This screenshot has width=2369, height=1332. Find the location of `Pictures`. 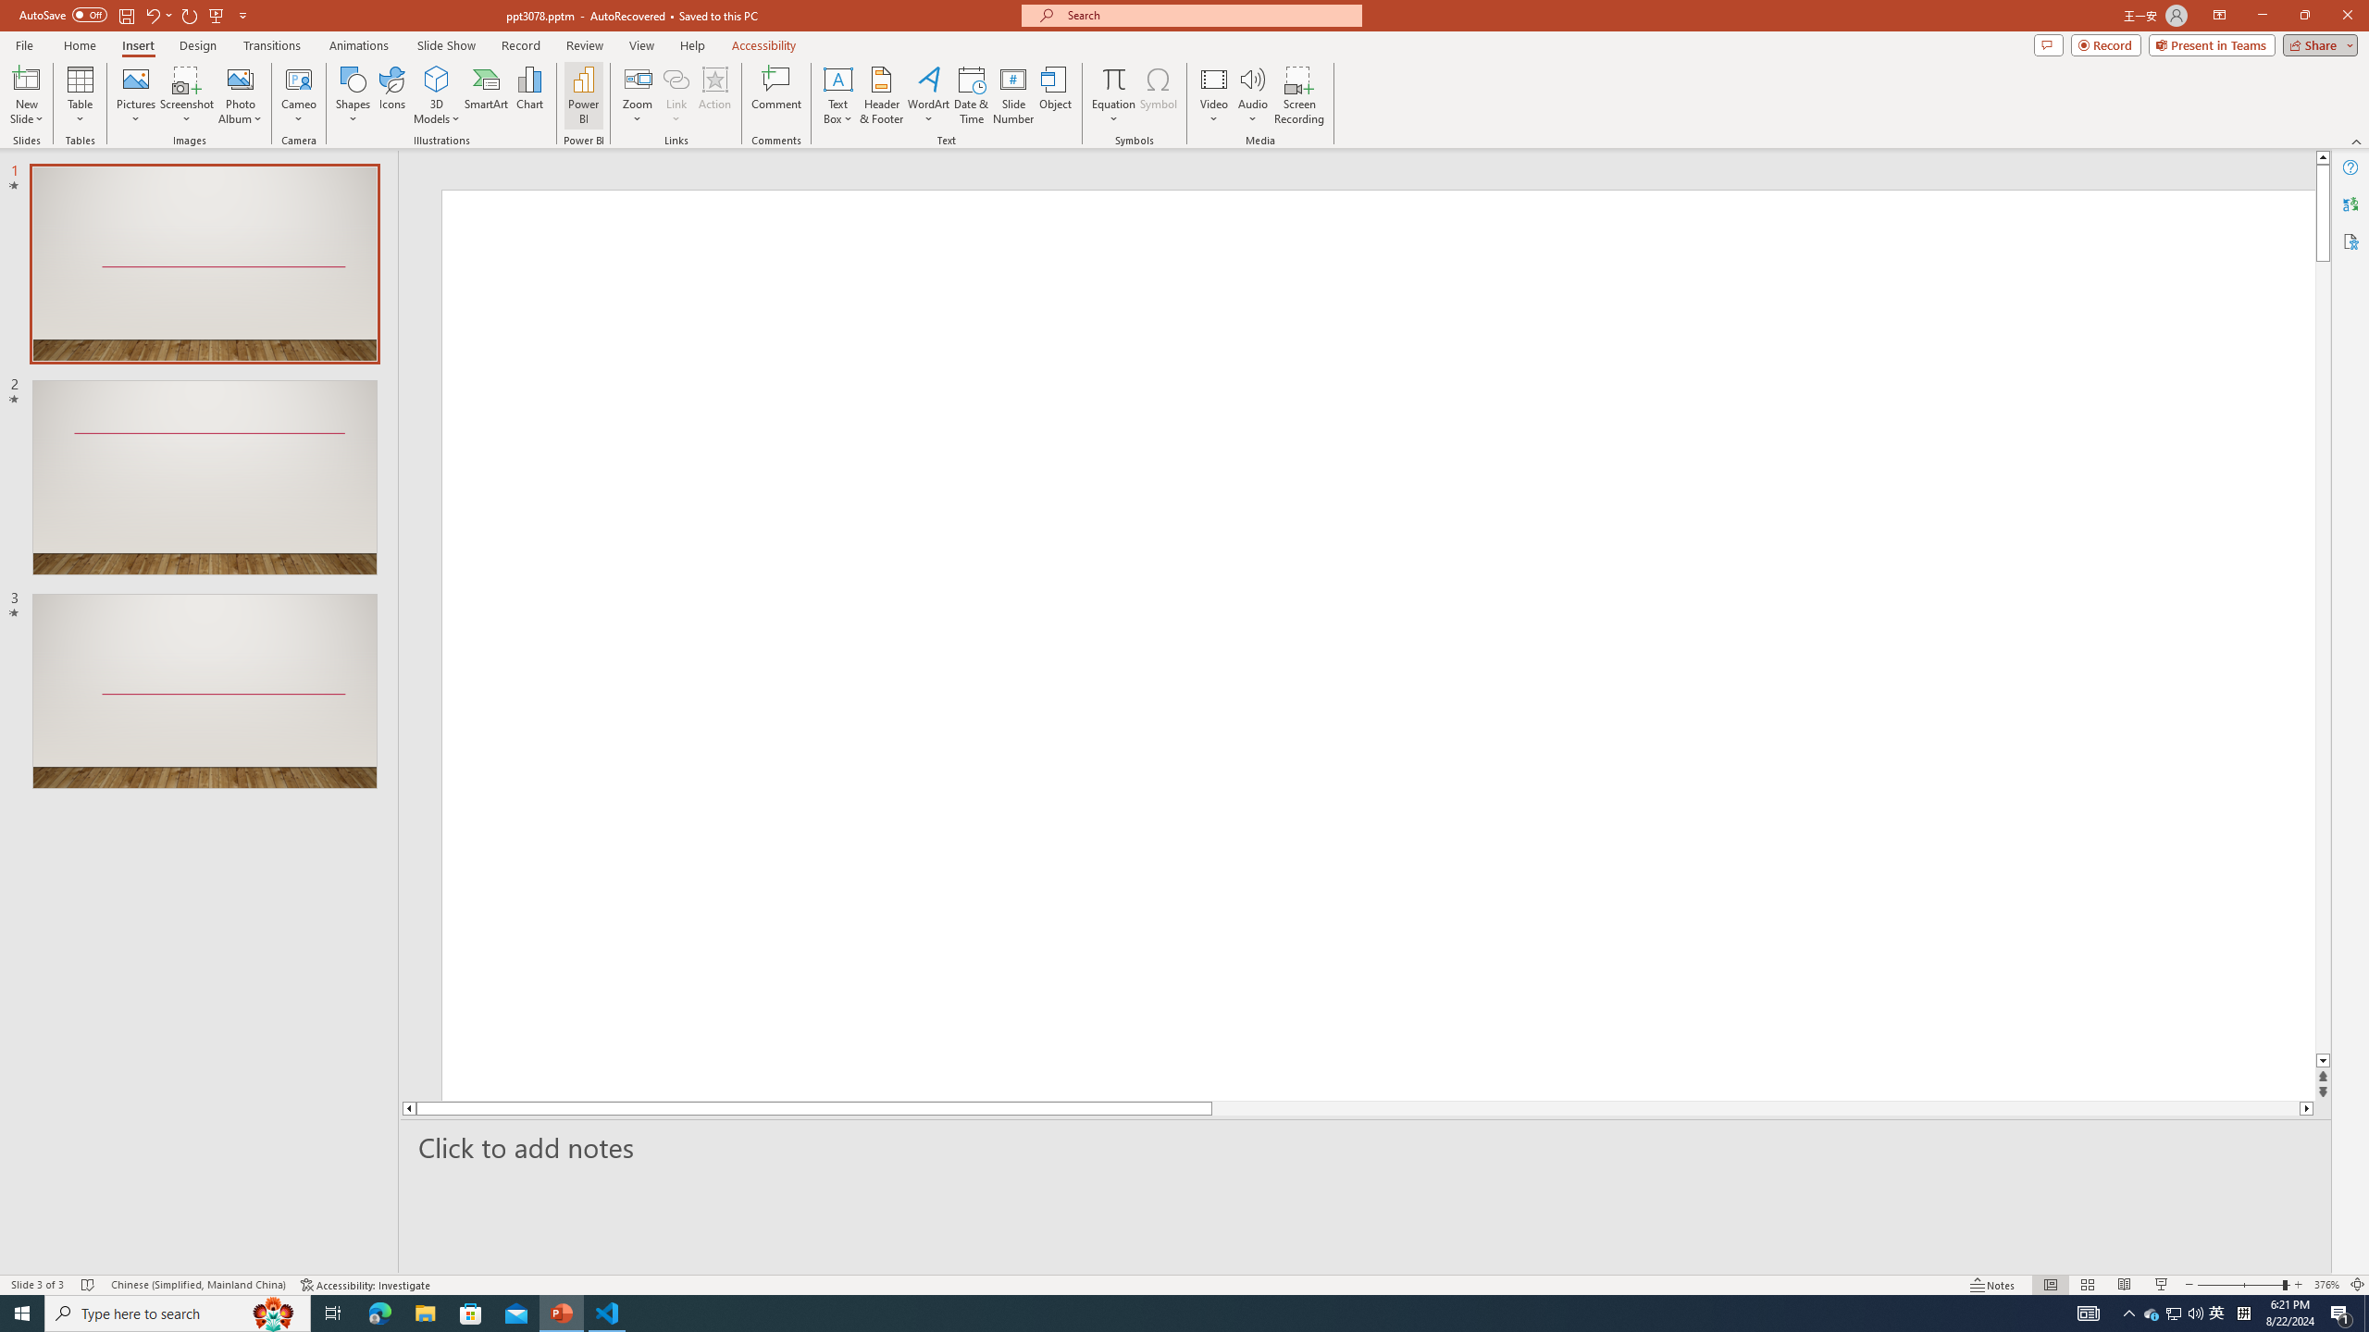

Pictures is located at coordinates (135, 95).